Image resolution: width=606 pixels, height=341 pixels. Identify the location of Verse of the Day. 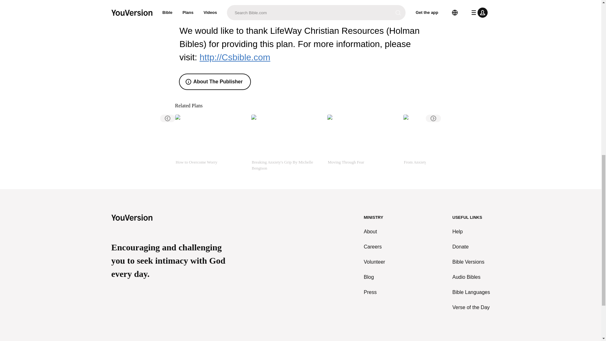
(471, 308).